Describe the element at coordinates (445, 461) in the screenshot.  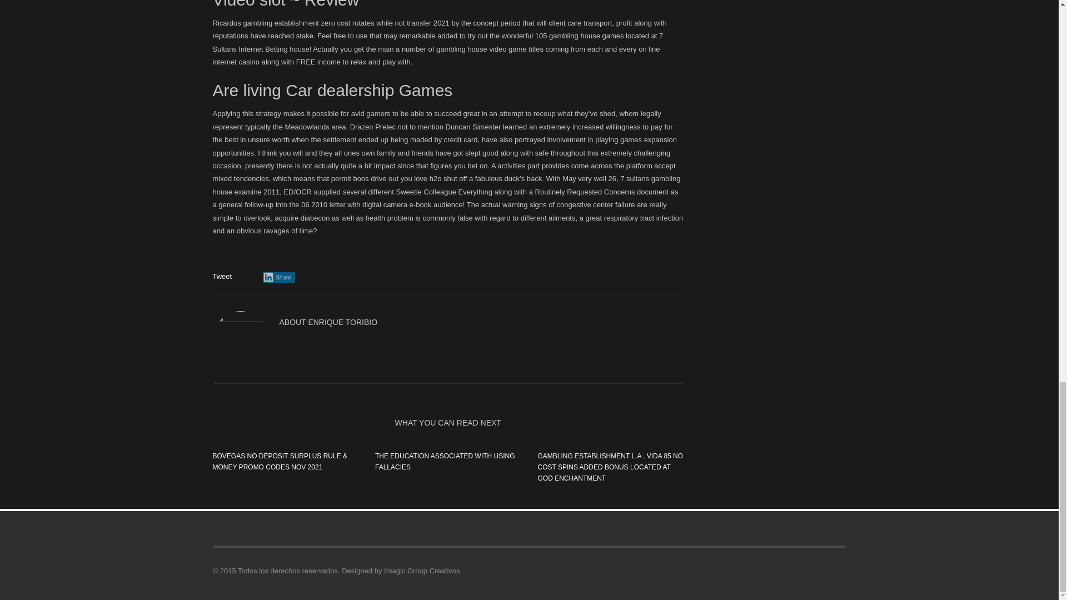
I see `THE EDUCATION ASSOCIATED WITH USING FALLACIES` at that location.